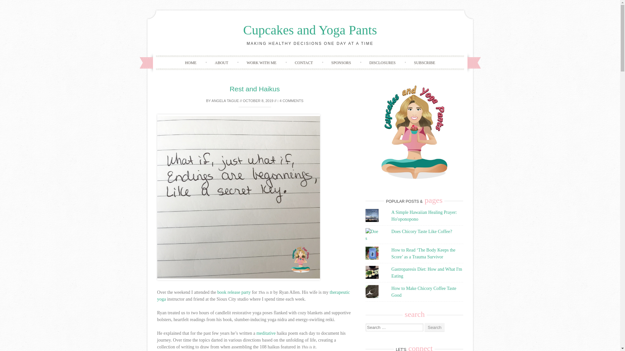 This screenshot has width=625, height=351. What do you see at coordinates (253, 296) in the screenshot?
I see `therapeutic yoga` at bounding box center [253, 296].